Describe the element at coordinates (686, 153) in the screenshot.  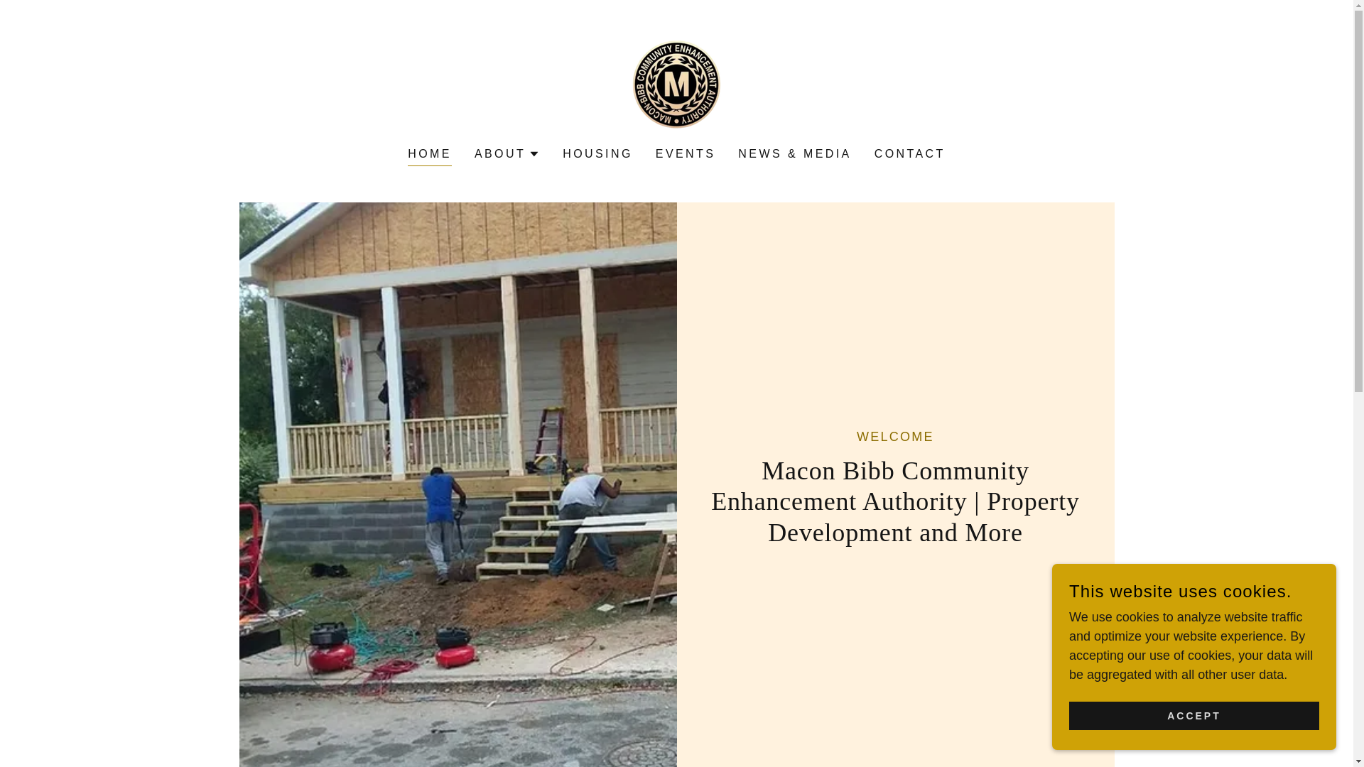
I see `EVENTS` at that location.